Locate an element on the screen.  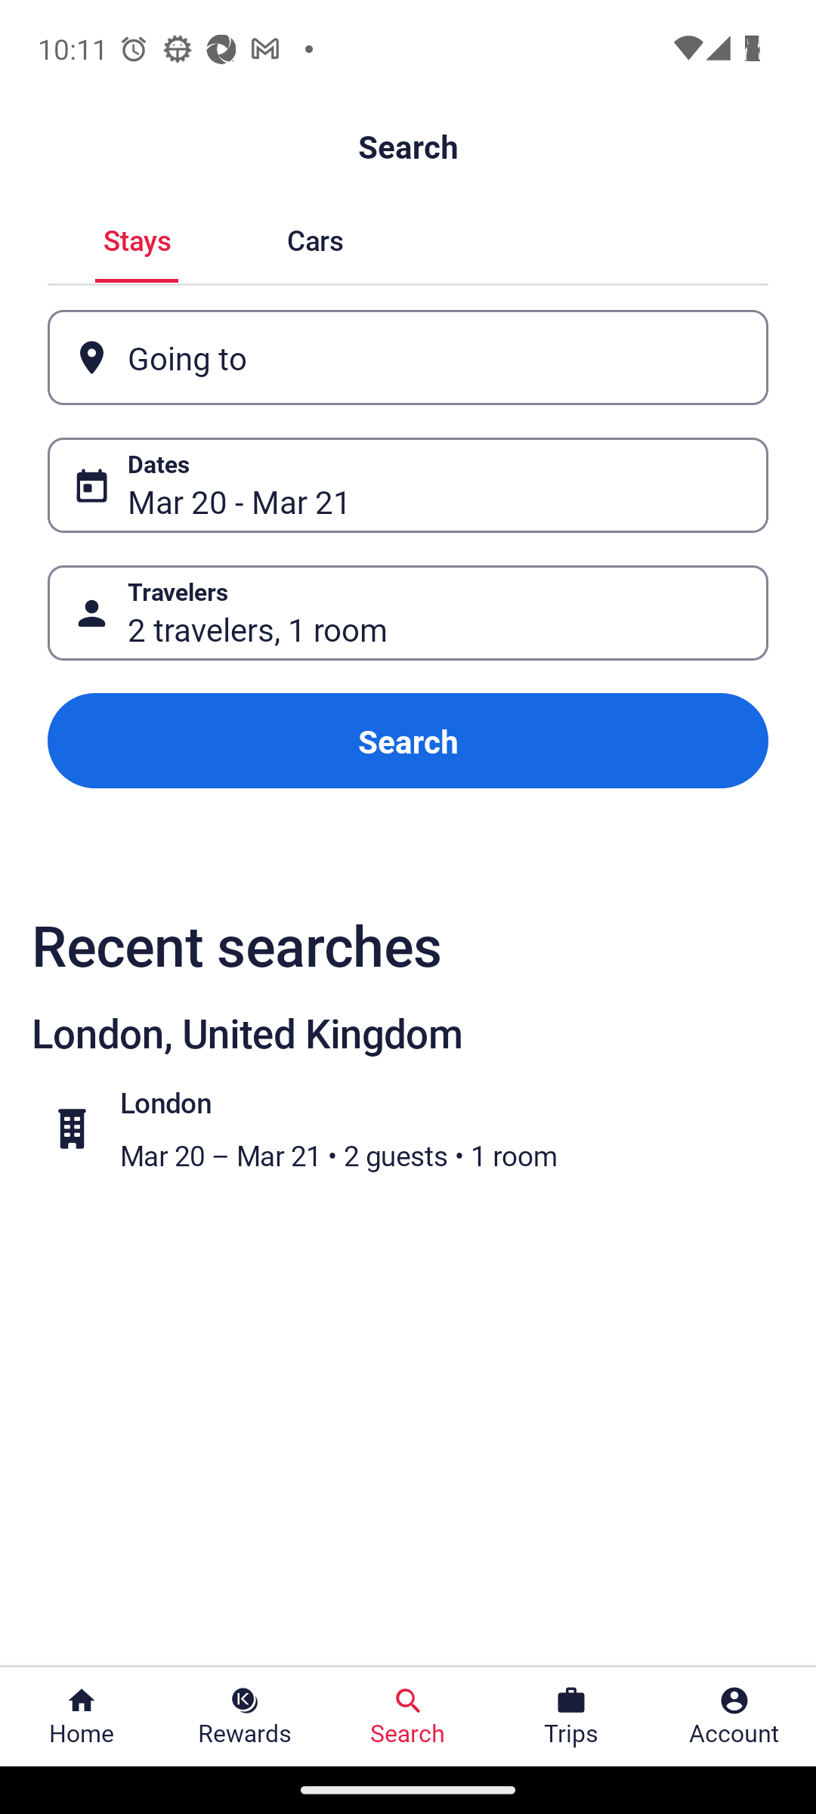
Dates Button Mar 20 - Mar 21 is located at coordinates (408, 485).